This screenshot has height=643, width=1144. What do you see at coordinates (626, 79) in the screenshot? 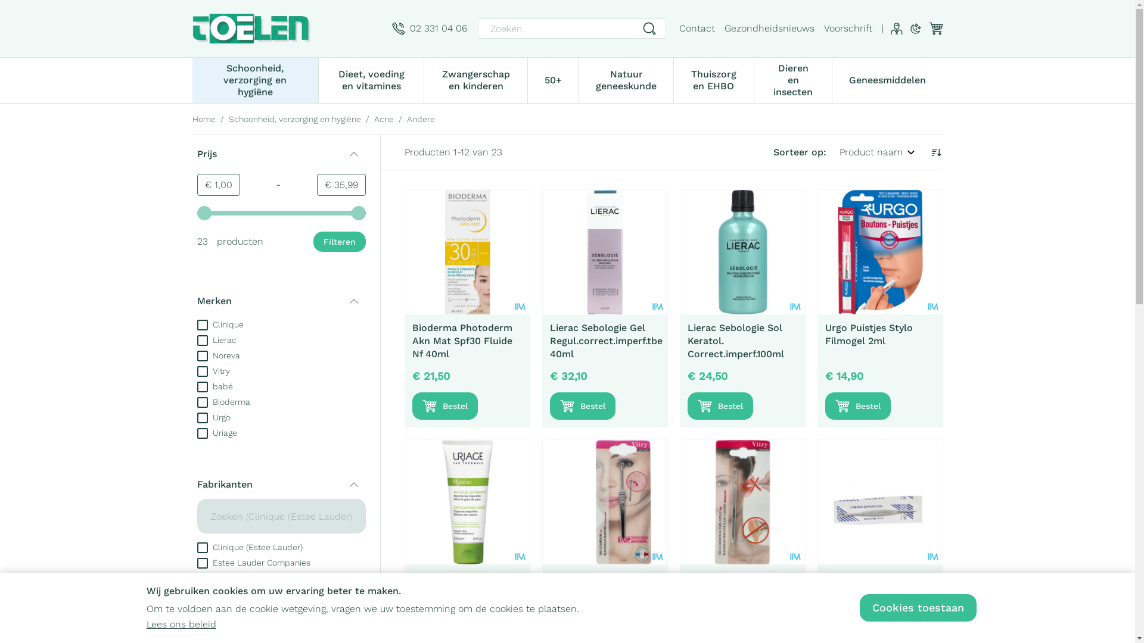
I see `Natuur geneeskunde` at bounding box center [626, 79].